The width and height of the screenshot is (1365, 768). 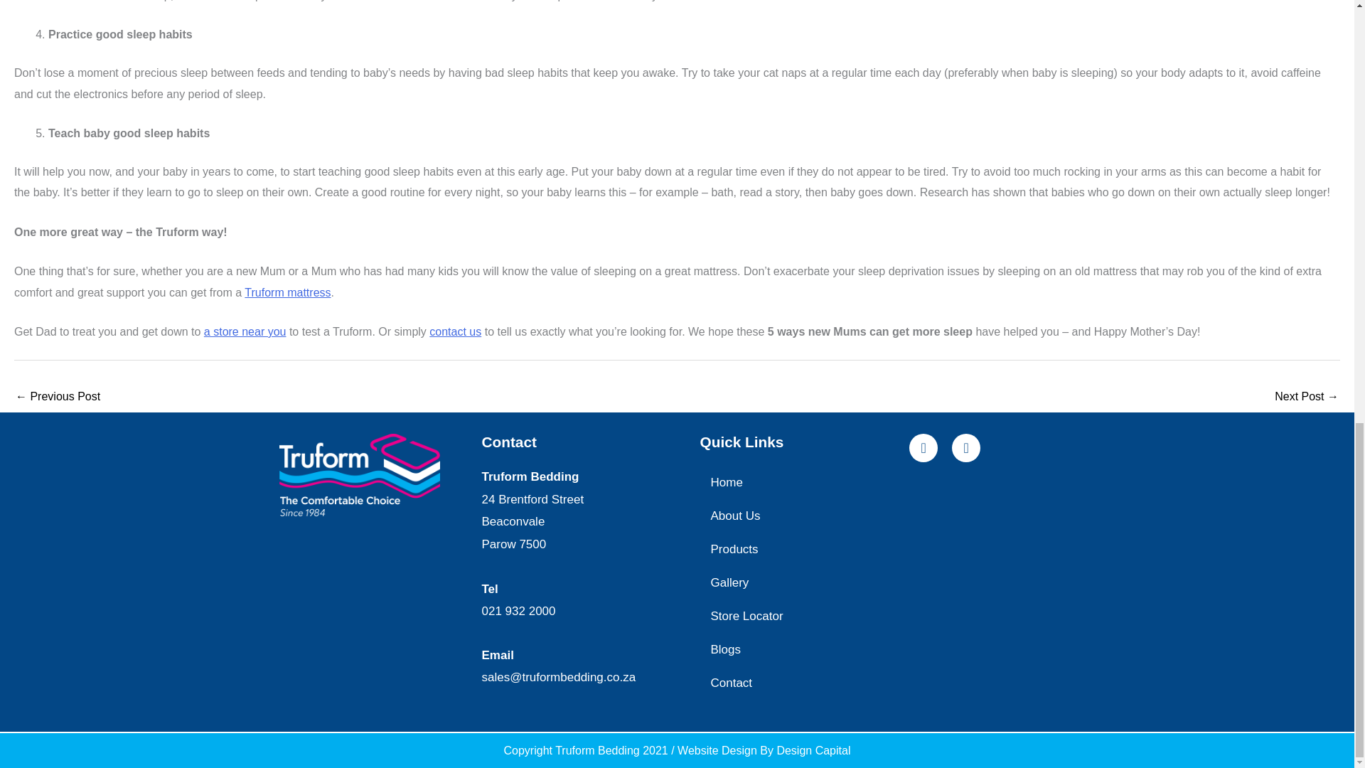 What do you see at coordinates (797, 616) in the screenshot?
I see `Store Locator` at bounding box center [797, 616].